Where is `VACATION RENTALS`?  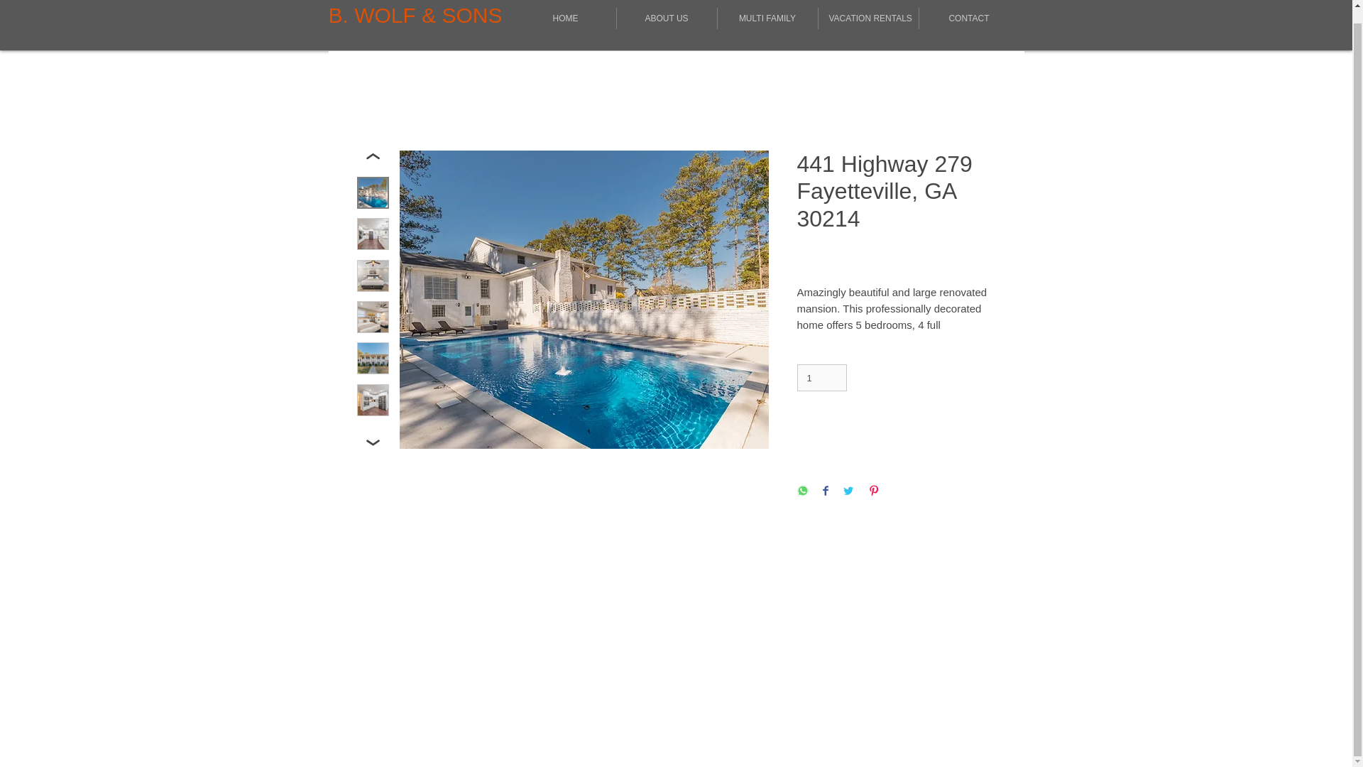 VACATION RENTALS is located at coordinates (867, 18).